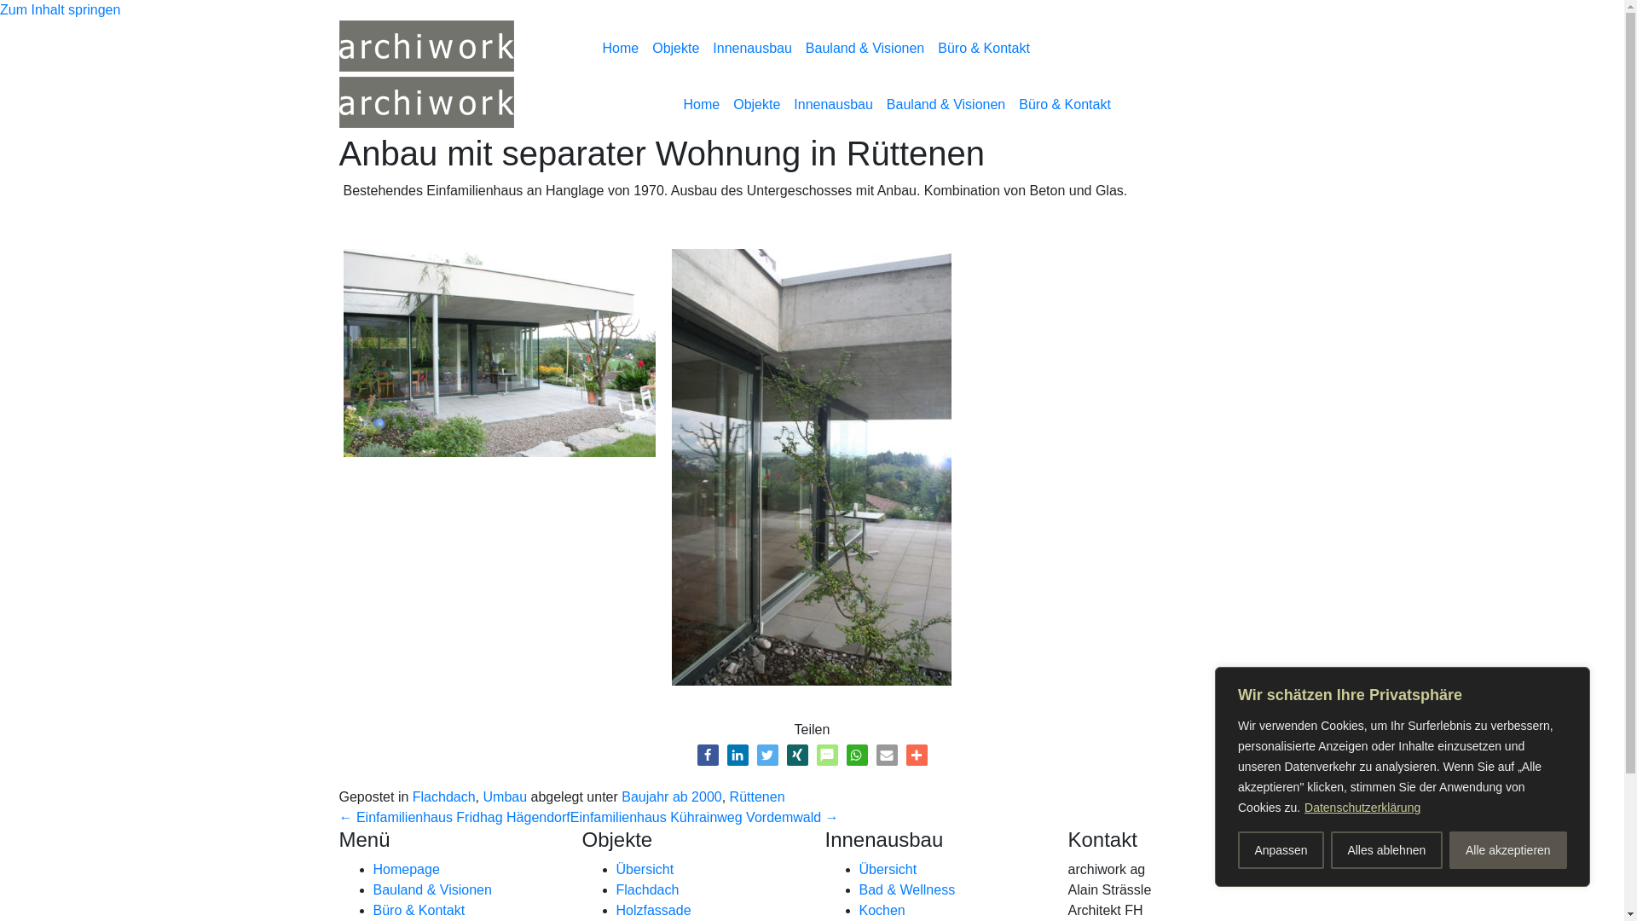 This screenshot has width=1637, height=921. I want to click on Alles ablehnen, so click(1386, 850).